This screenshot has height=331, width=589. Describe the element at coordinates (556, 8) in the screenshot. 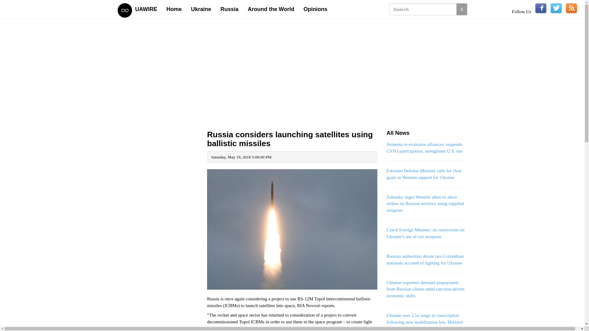

I see `Follow us on Twitter` at that location.